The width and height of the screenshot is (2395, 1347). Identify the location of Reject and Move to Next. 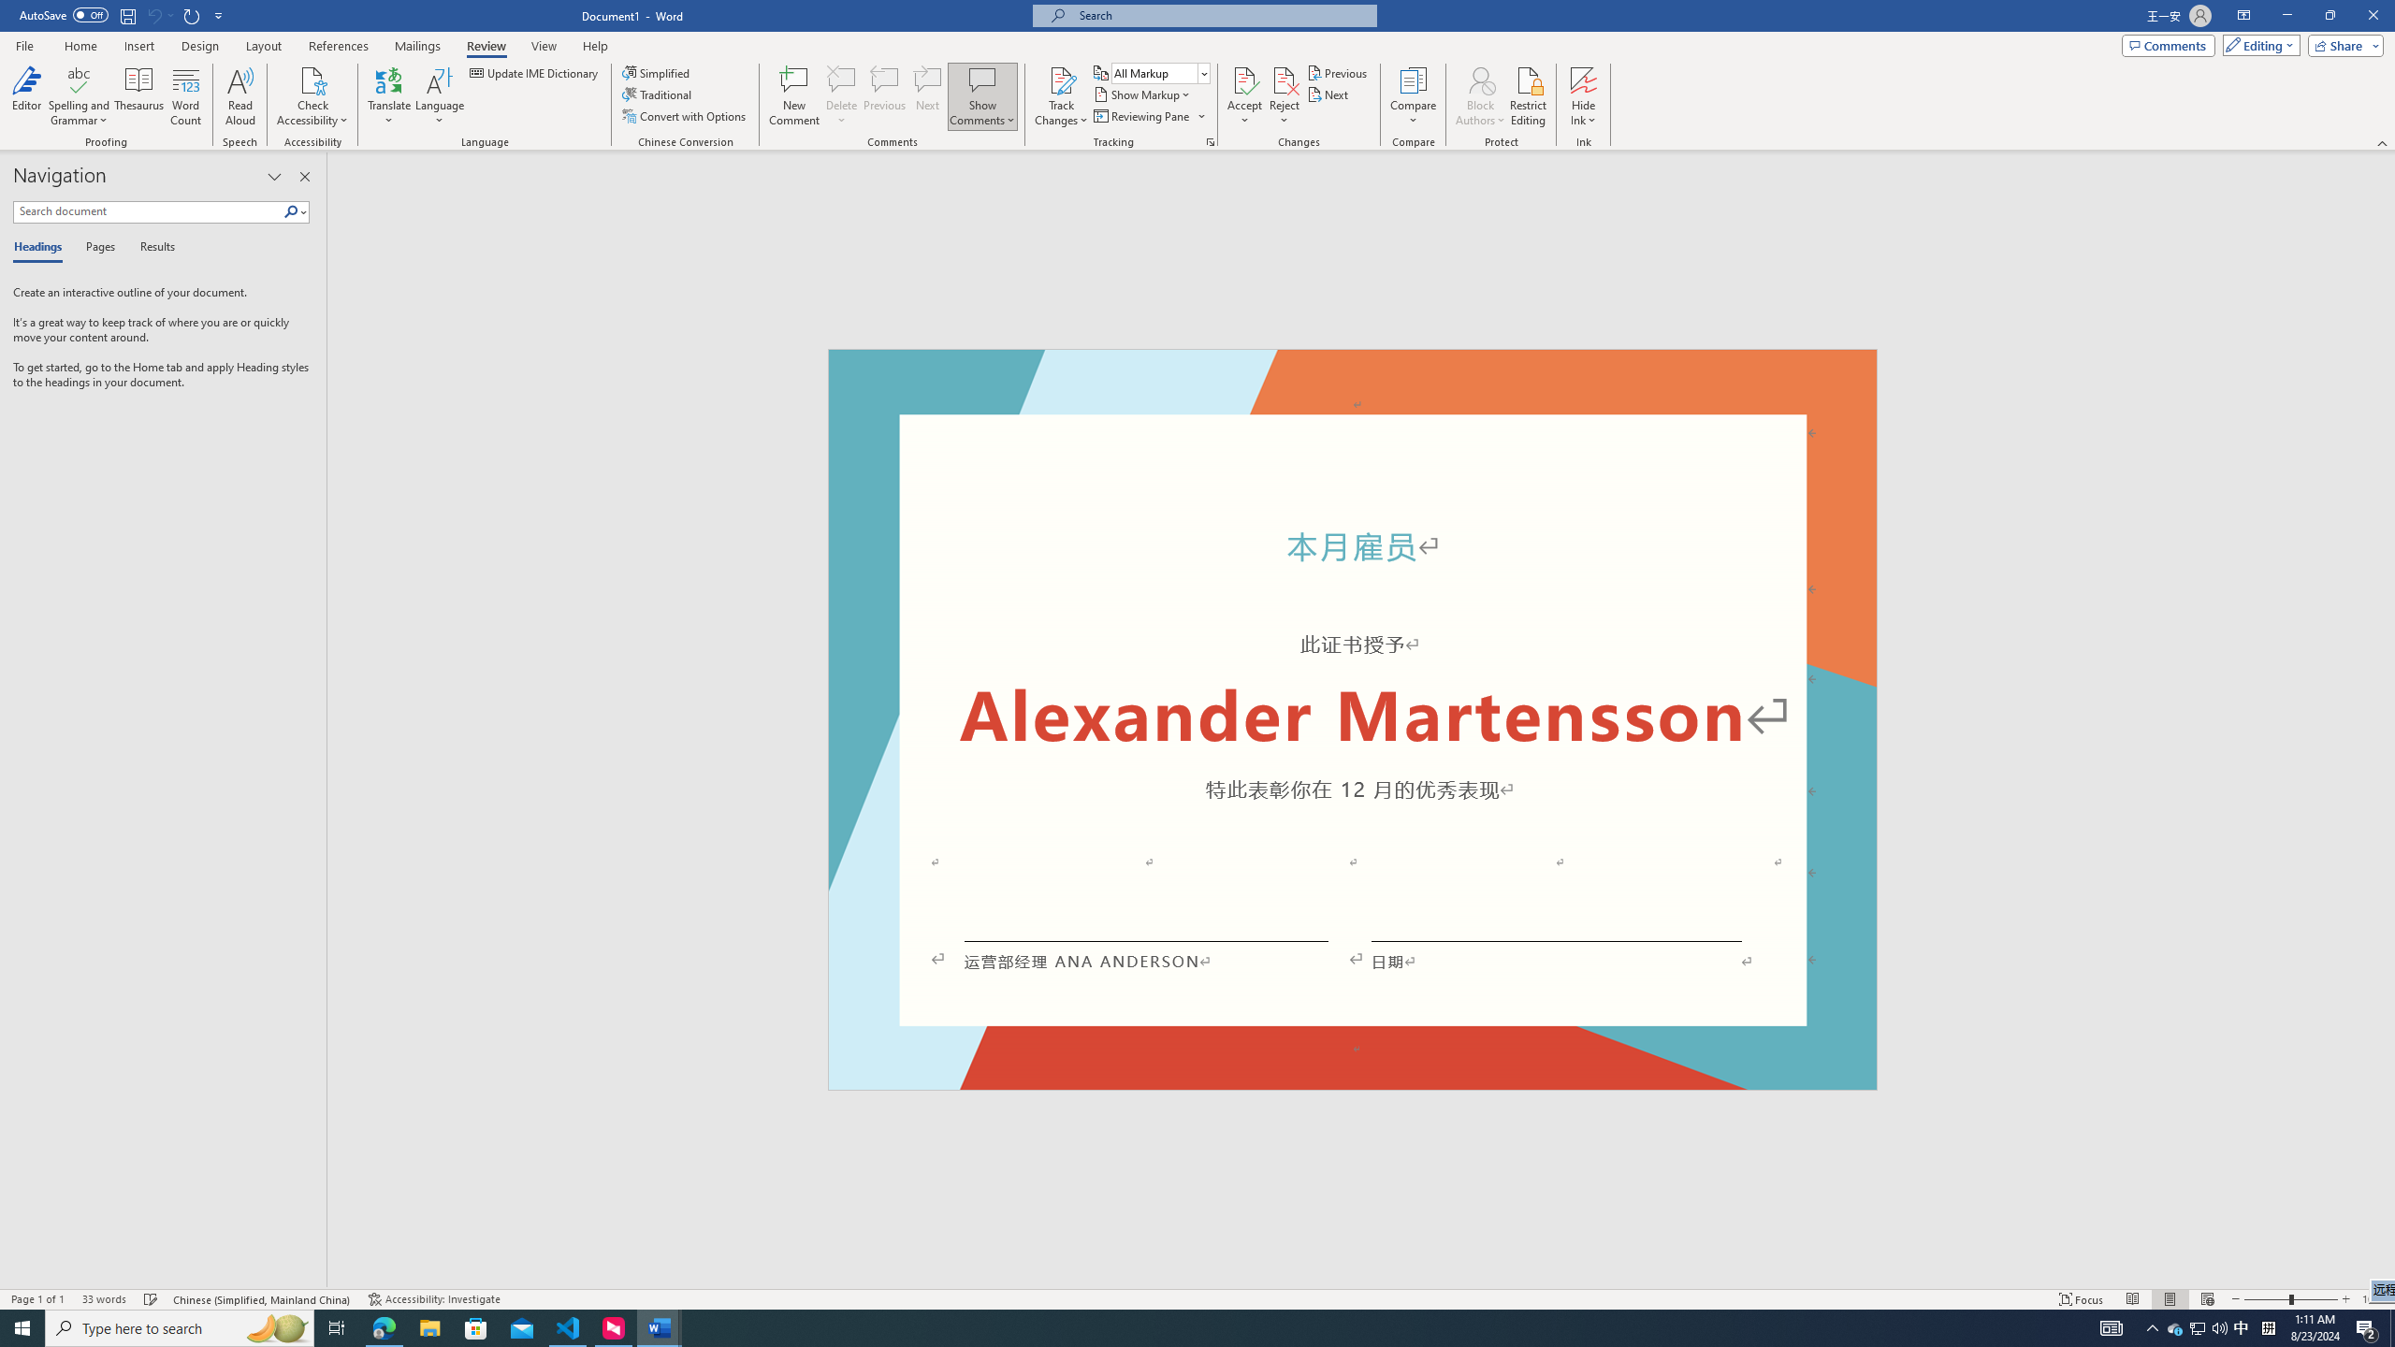
(1285, 80).